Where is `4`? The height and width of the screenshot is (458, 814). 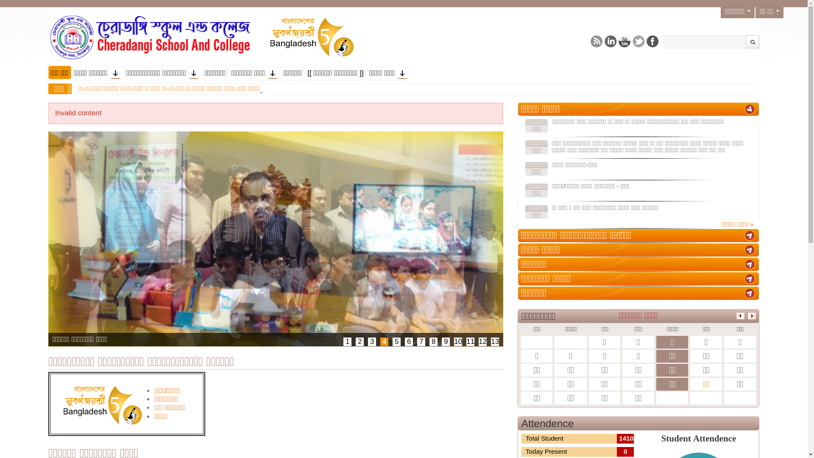
4 is located at coordinates (384, 342).